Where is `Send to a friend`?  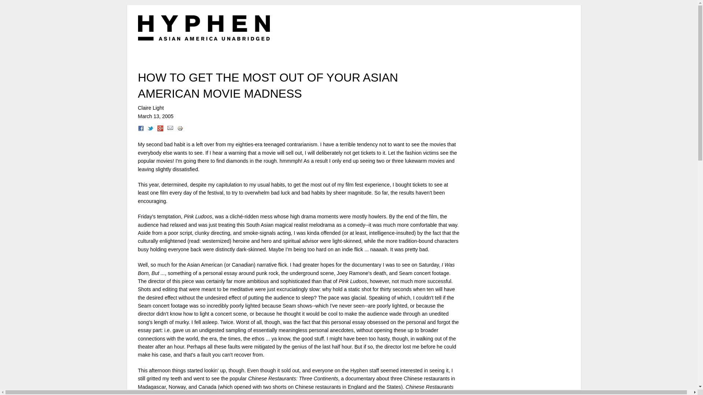 Send to a friend is located at coordinates (170, 129).